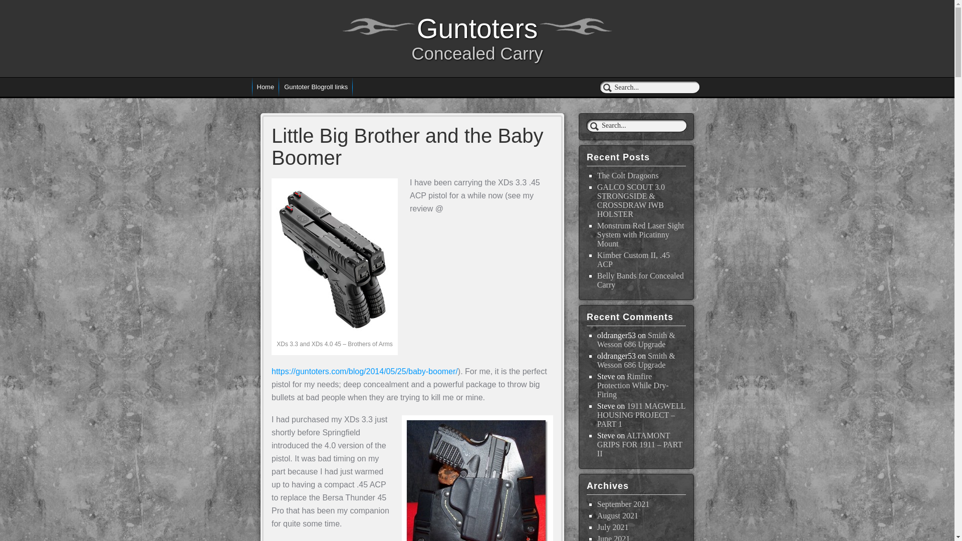 This screenshot has height=541, width=962. What do you see at coordinates (636, 125) in the screenshot?
I see `Search...` at bounding box center [636, 125].